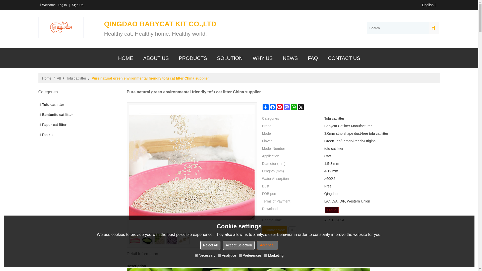  I want to click on English, so click(428, 5).